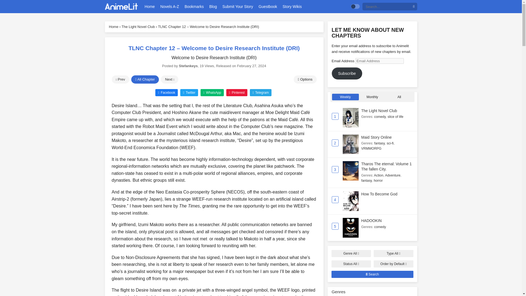 The height and width of the screenshot is (296, 526). Describe the element at coordinates (238, 7) in the screenshot. I see `Submit Your Story` at that location.